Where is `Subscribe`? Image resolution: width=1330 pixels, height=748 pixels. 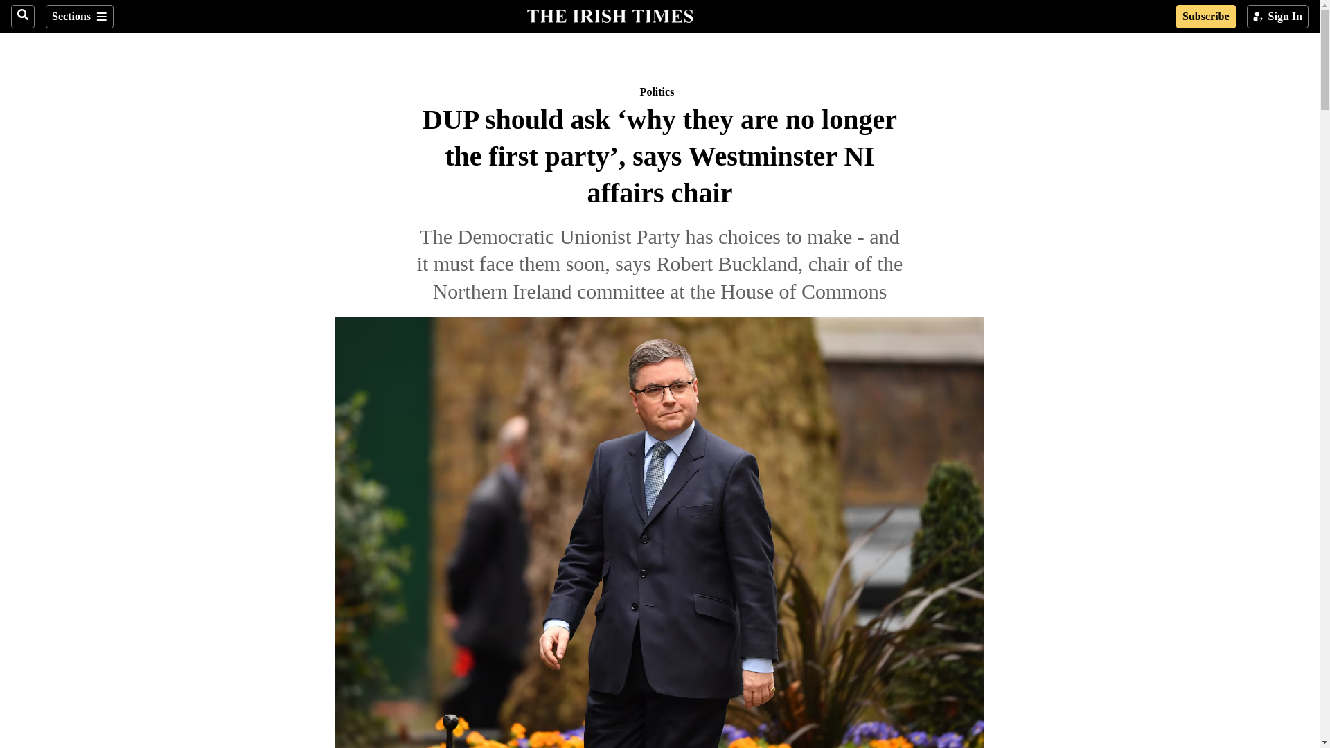
Subscribe is located at coordinates (1205, 17).